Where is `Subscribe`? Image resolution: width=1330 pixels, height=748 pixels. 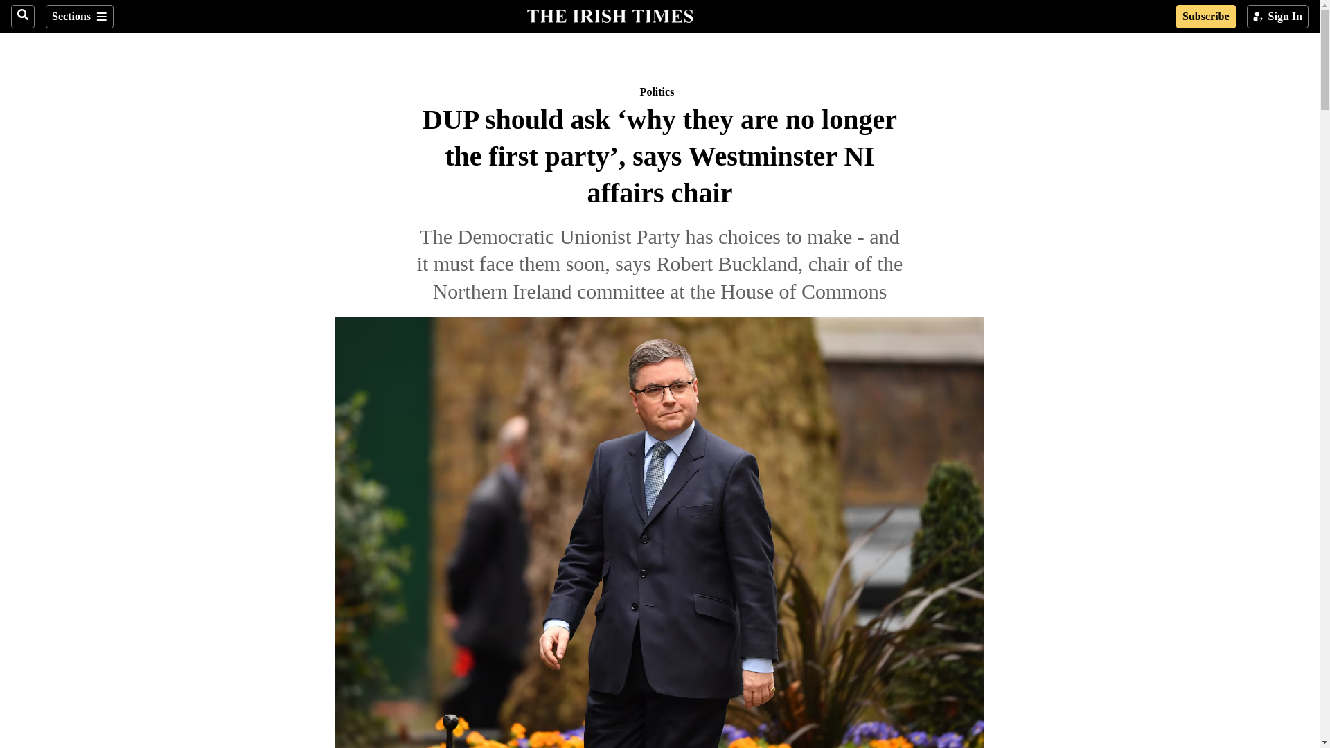
Subscribe is located at coordinates (1205, 17).